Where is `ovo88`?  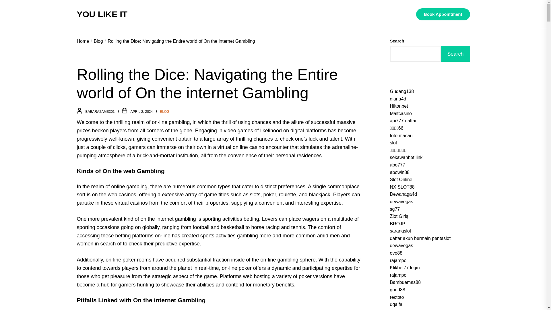 ovo88 is located at coordinates (396, 253).